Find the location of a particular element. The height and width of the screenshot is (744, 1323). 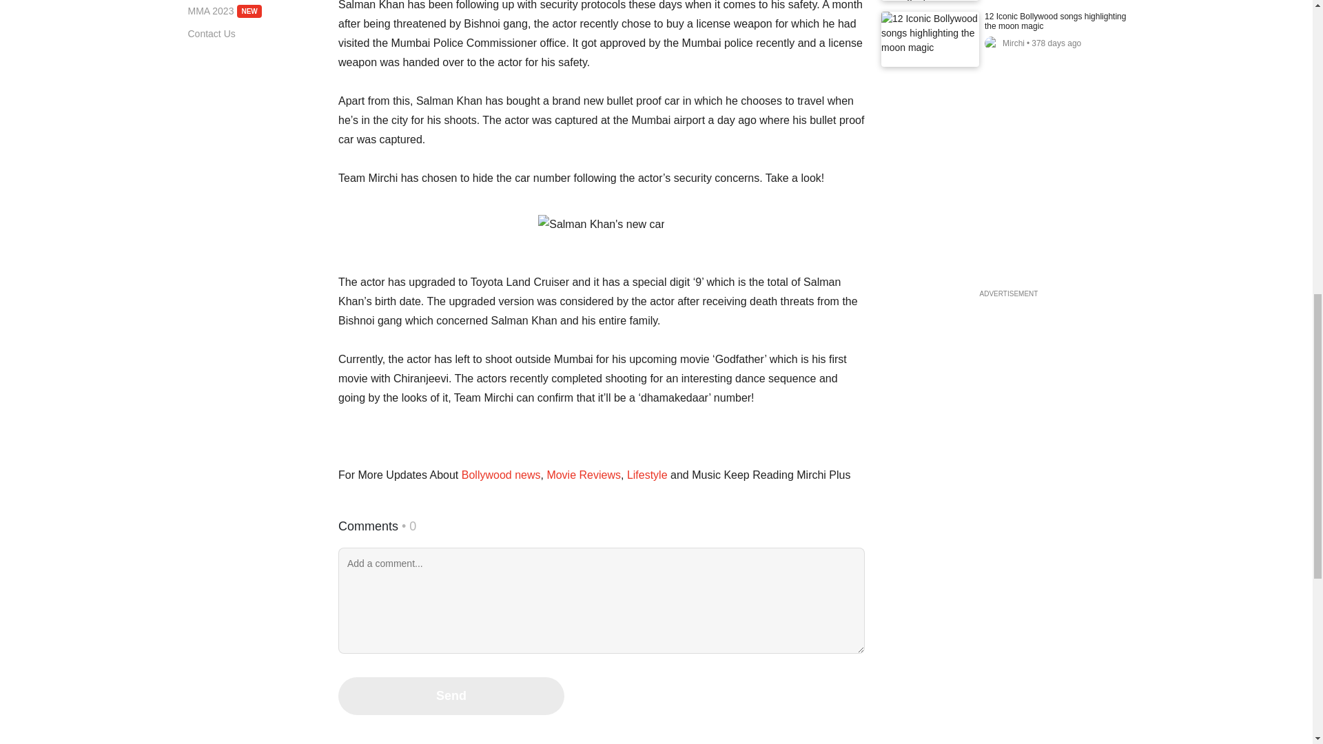

Bollywood news is located at coordinates (602, 225).